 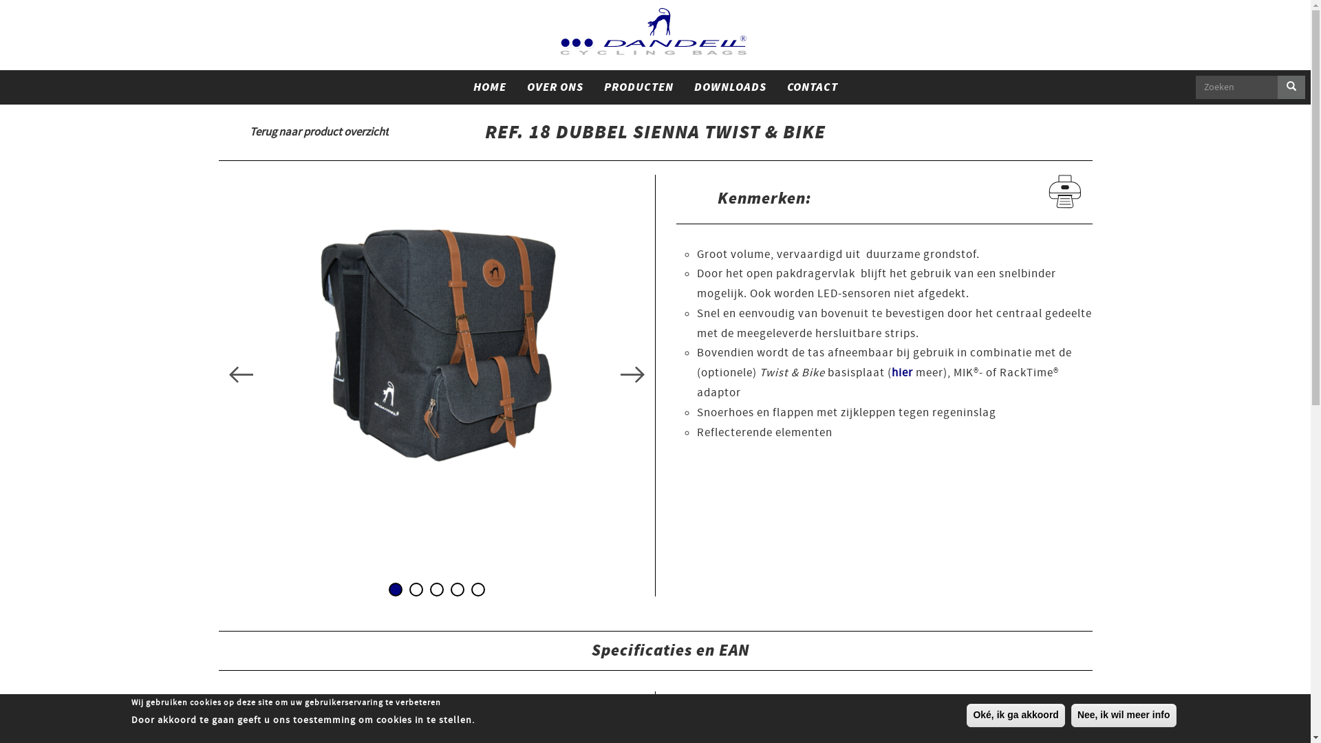 I want to click on PRODUCTEN, so click(x=638, y=87).